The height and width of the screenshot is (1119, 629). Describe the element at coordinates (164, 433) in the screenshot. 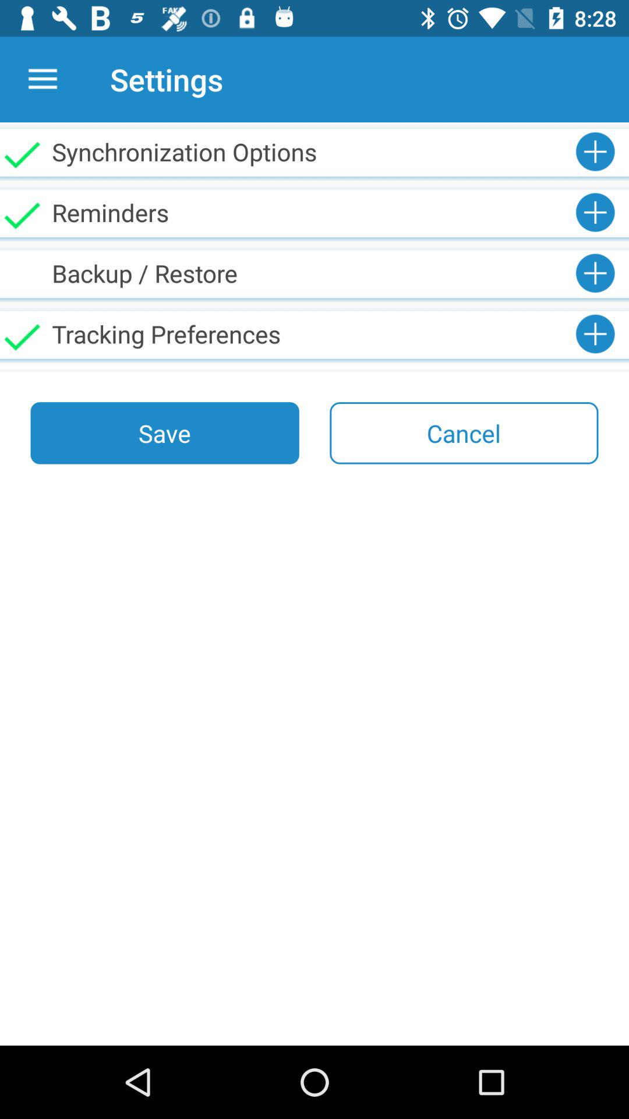

I see `tap the save item` at that location.